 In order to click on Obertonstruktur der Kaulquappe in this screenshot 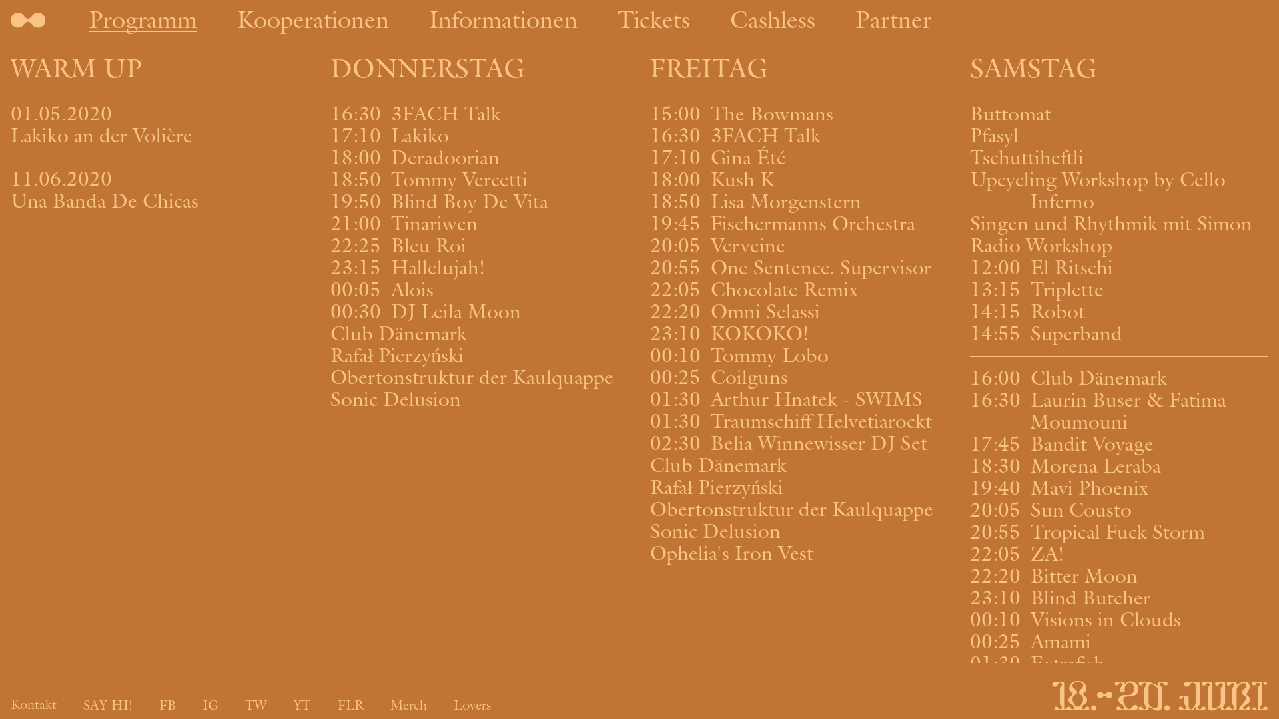, I will do `click(799, 509)`.